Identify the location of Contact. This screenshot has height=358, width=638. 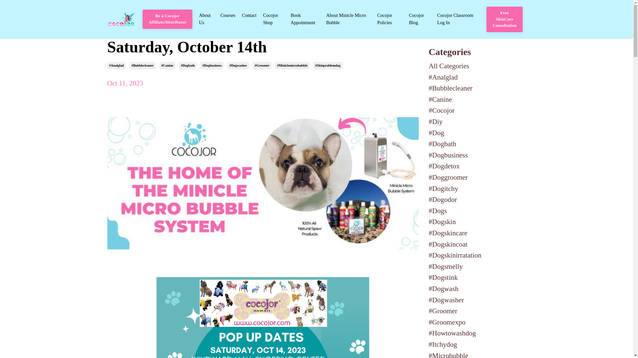
(249, 19).